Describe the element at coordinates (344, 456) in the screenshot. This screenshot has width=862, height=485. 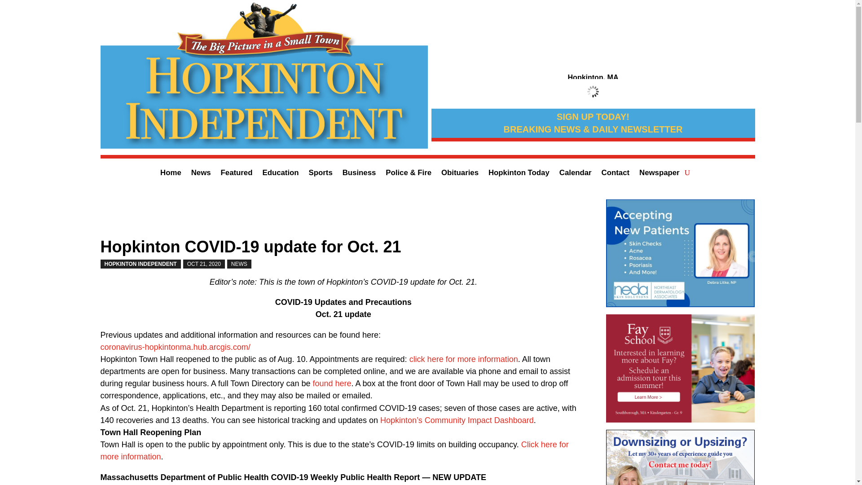
I see `Page 1` at that location.